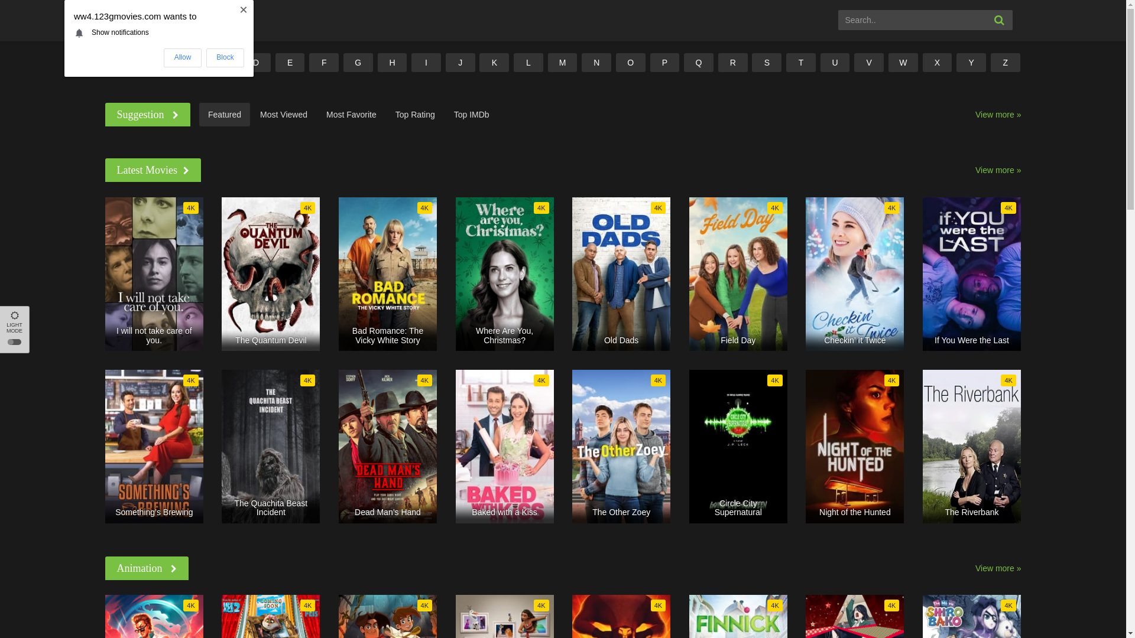  I want to click on N, so click(596, 63).